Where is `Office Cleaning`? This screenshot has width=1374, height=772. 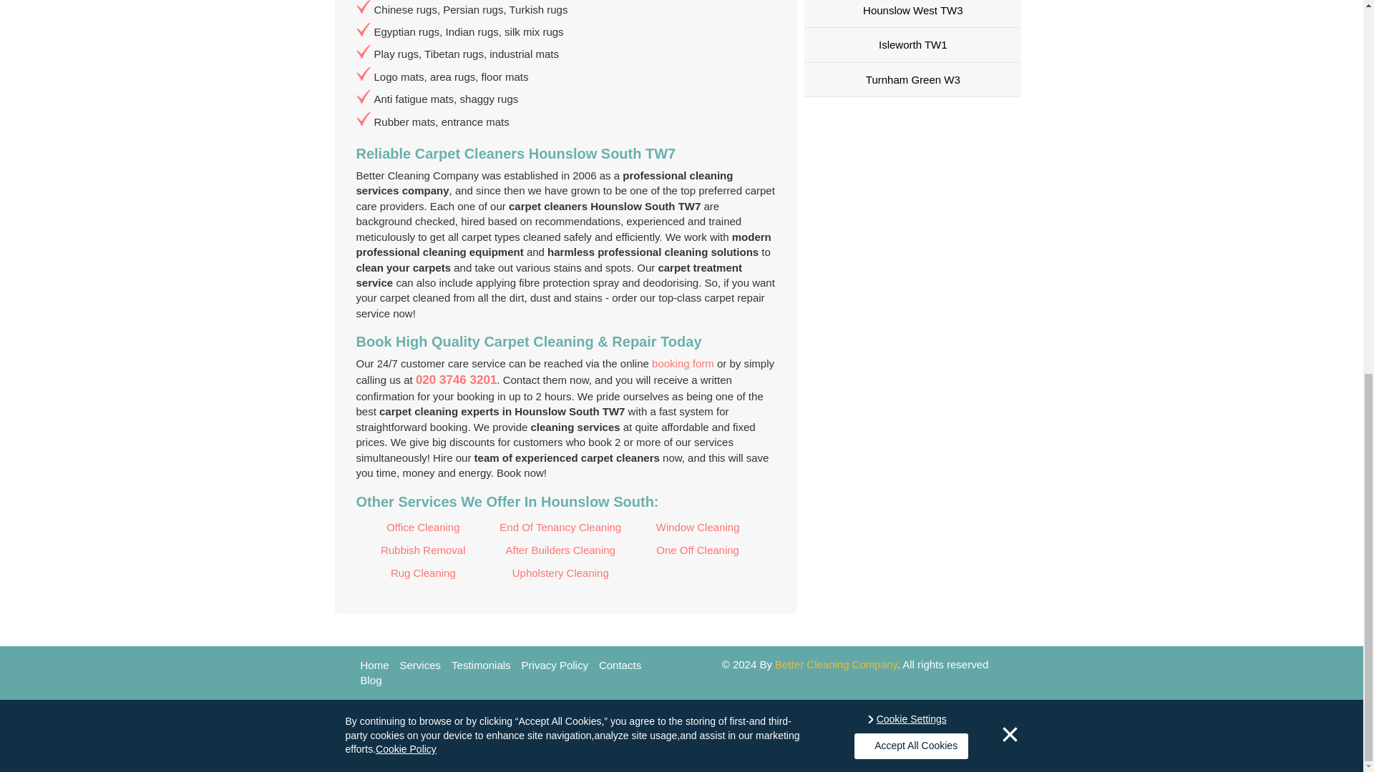 Office Cleaning is located at coordinates (423, 526).